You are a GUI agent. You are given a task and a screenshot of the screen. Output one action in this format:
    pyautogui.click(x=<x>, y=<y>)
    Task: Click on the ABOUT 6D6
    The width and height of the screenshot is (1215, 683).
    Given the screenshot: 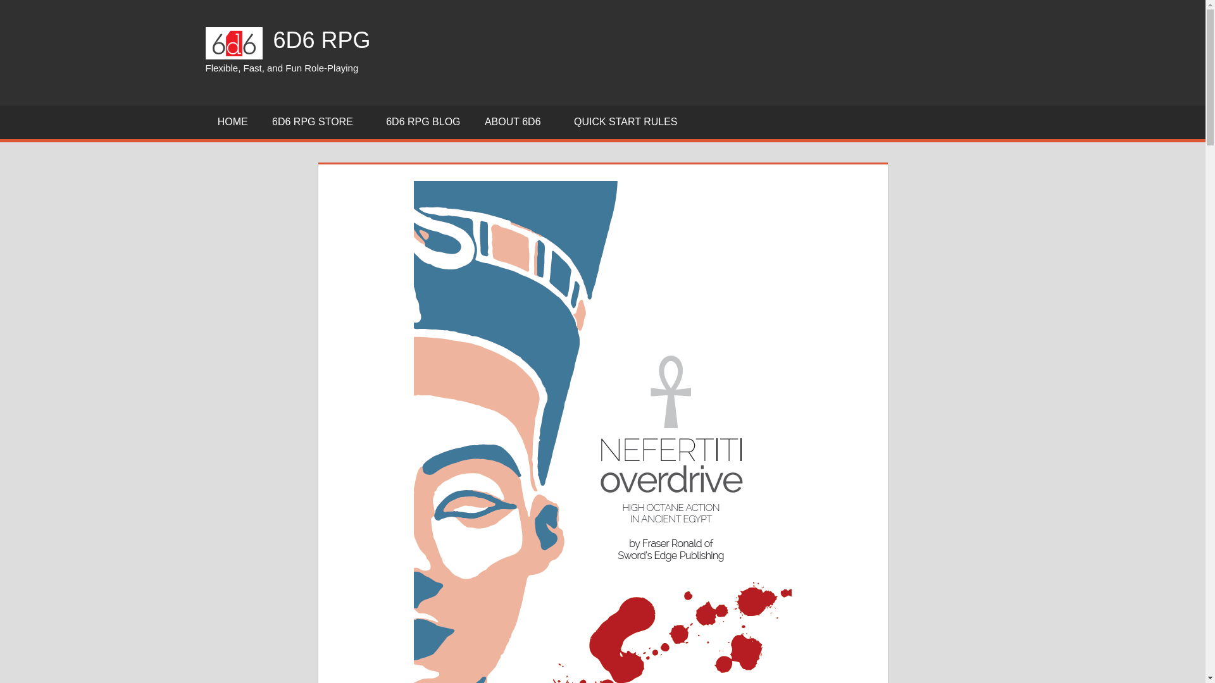 What is the action you would take?
    pyautogui.click(x=516, y=123)
    